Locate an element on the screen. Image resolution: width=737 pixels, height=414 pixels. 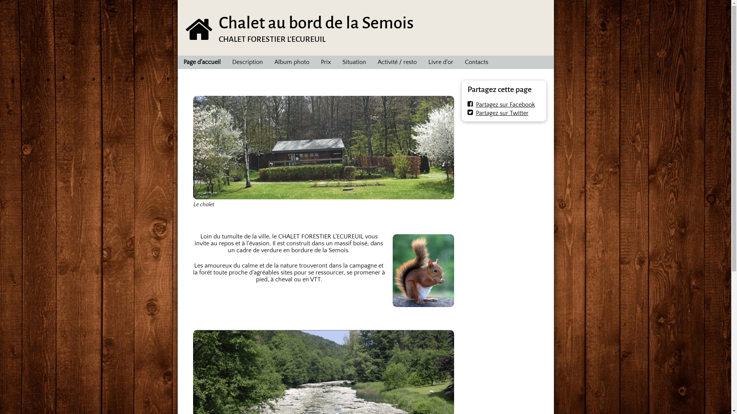
Situation is located at coordinates (354, 62).